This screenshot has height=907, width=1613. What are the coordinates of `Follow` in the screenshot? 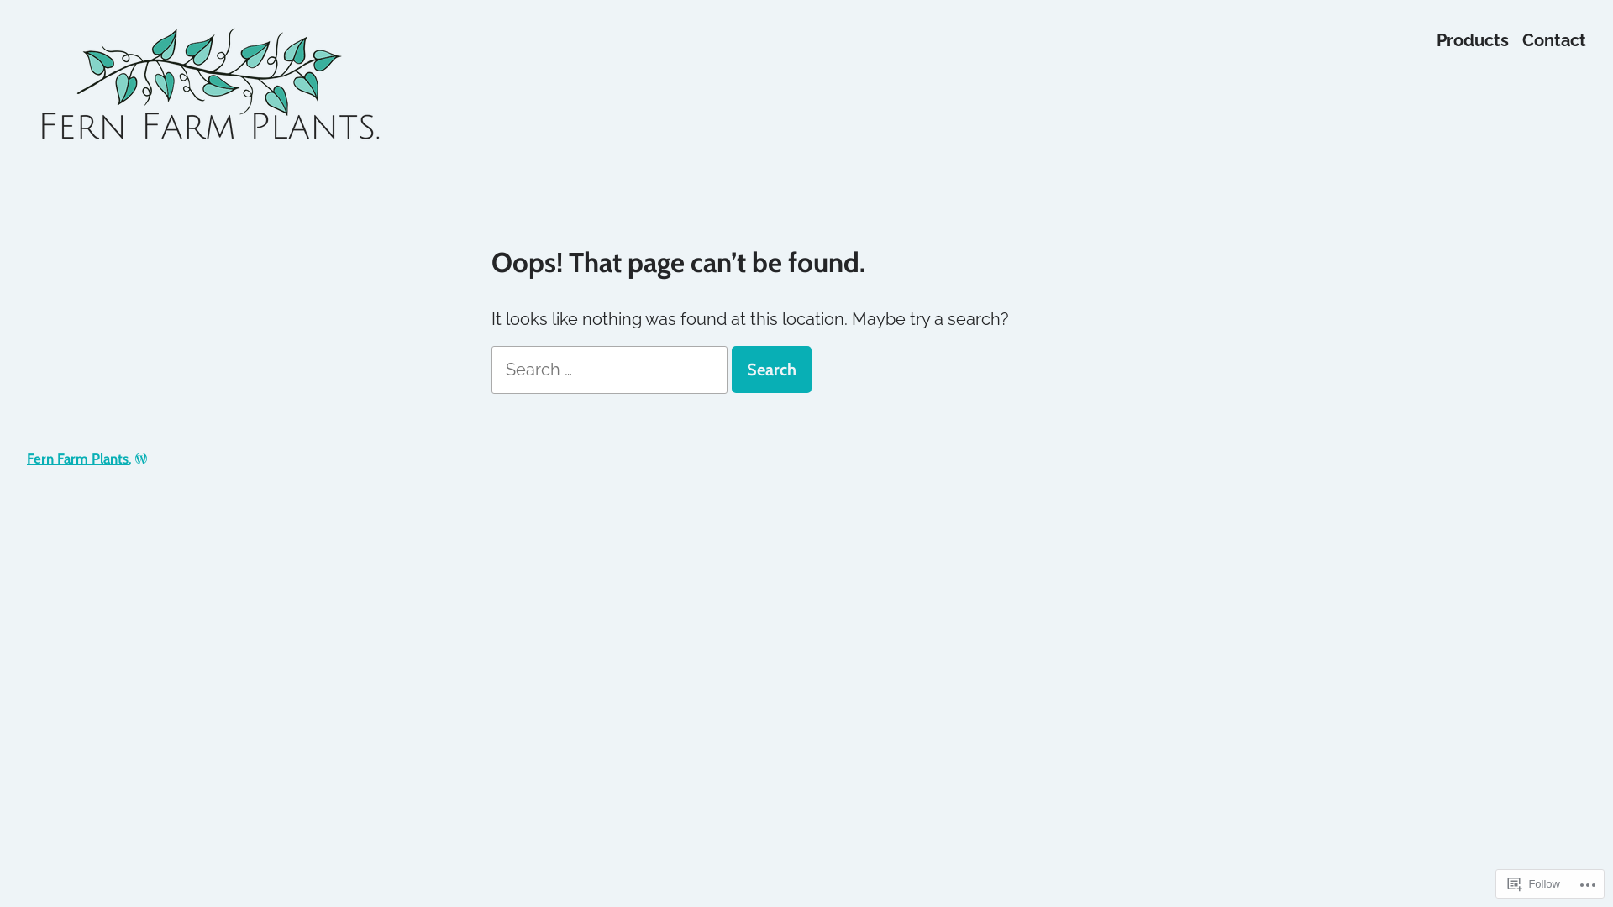 It's located at (1534, 883).